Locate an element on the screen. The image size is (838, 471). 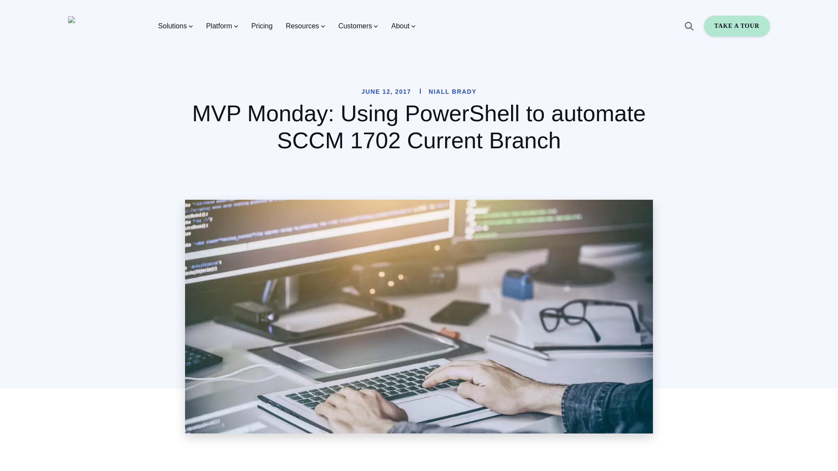
Pricing is located at coordinates (262, 26).